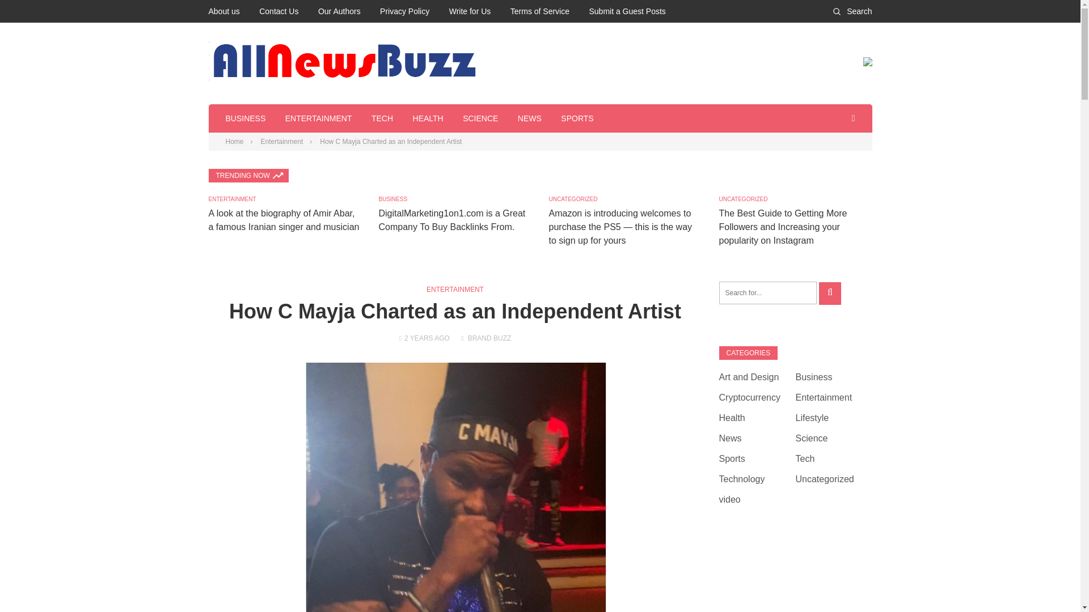  I want to click on SPORTS, so click(577, 118).